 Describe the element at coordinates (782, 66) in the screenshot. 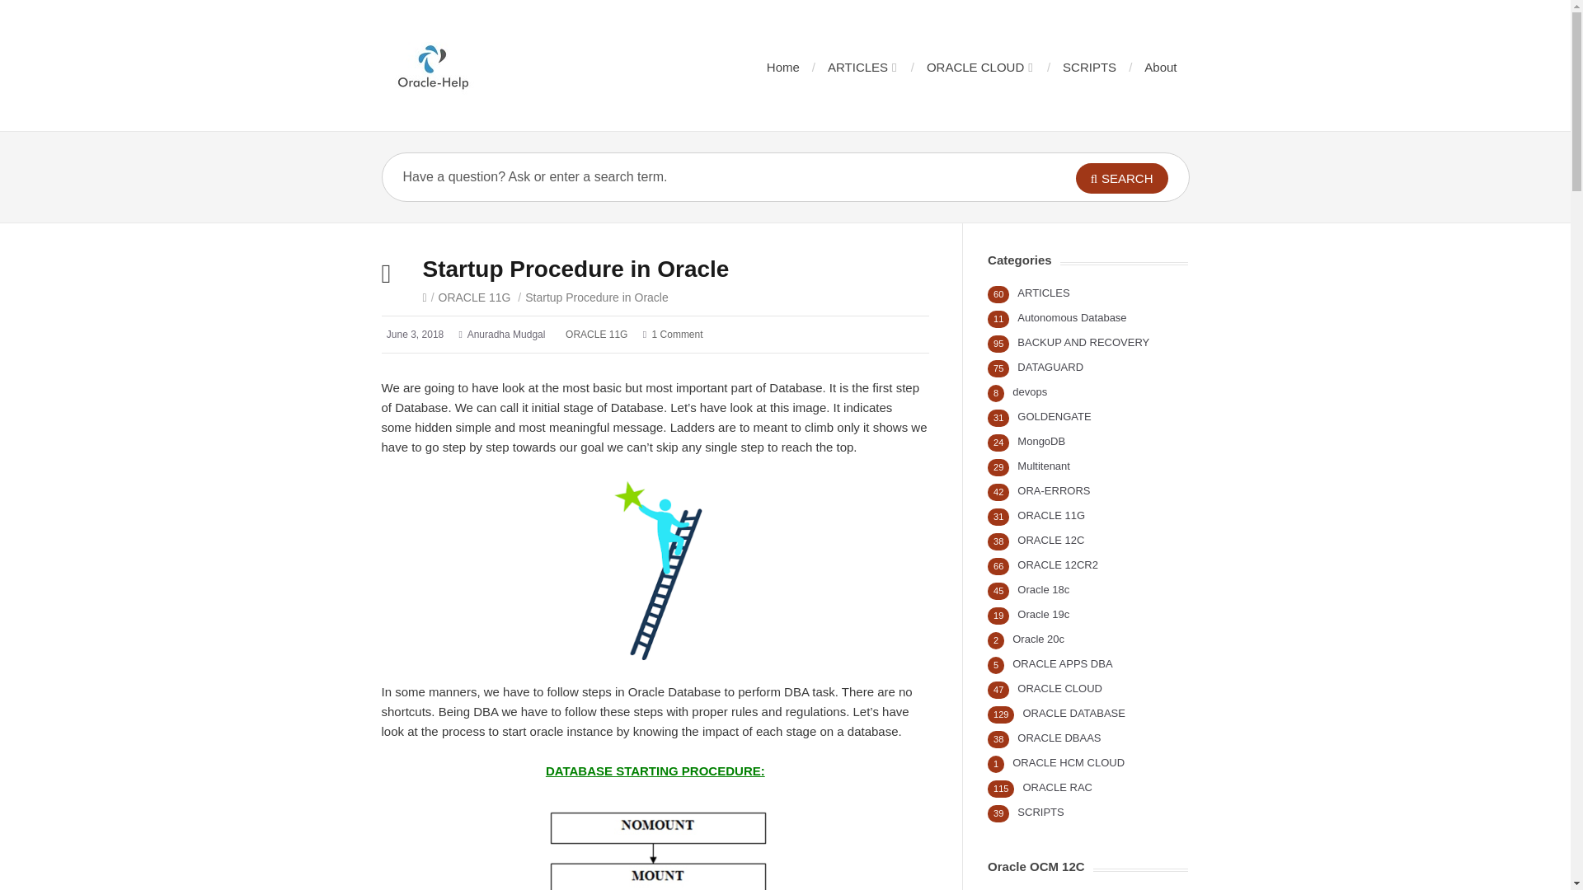

I see `Home` at that location.